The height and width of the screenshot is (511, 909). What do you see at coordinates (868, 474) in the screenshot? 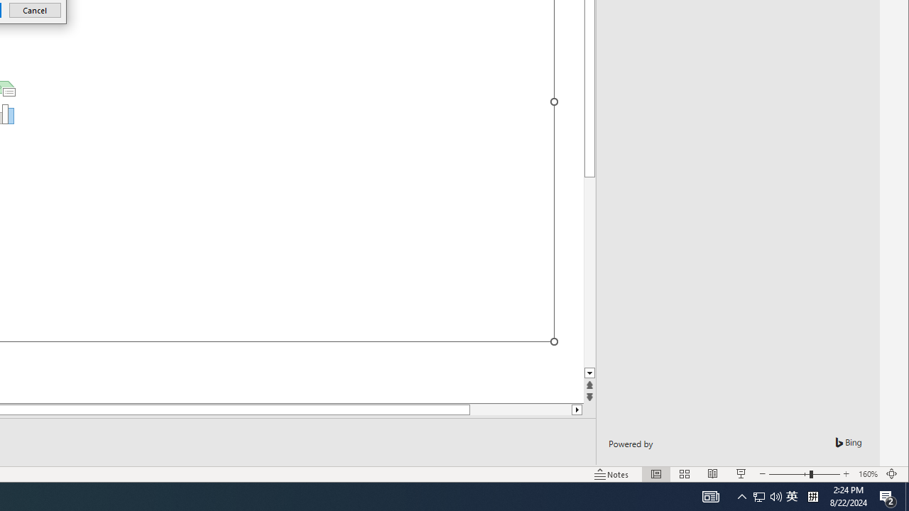
I see `Zoom 160%` at bounding box center [868, 474].